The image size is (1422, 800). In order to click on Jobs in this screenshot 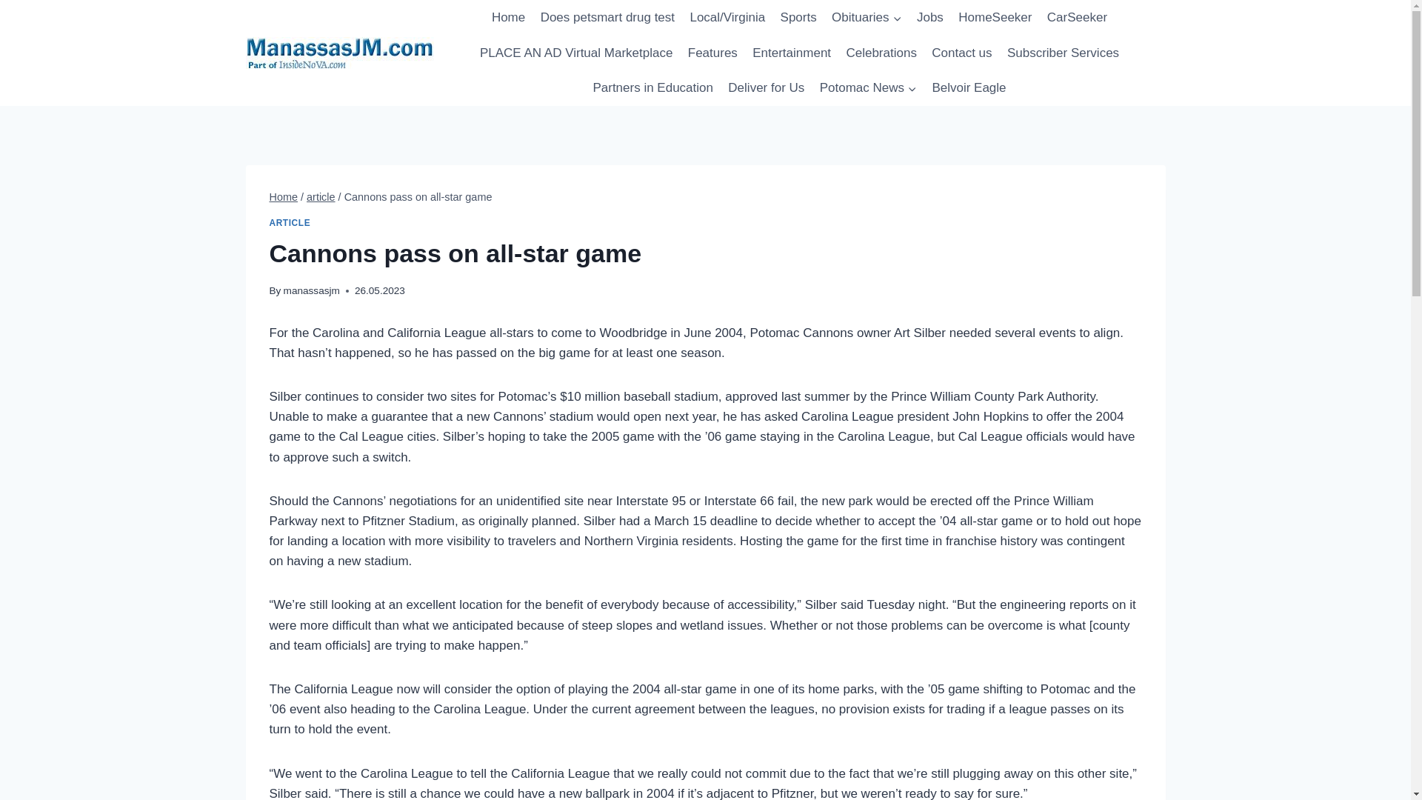, I will do `click(930, 18)`.